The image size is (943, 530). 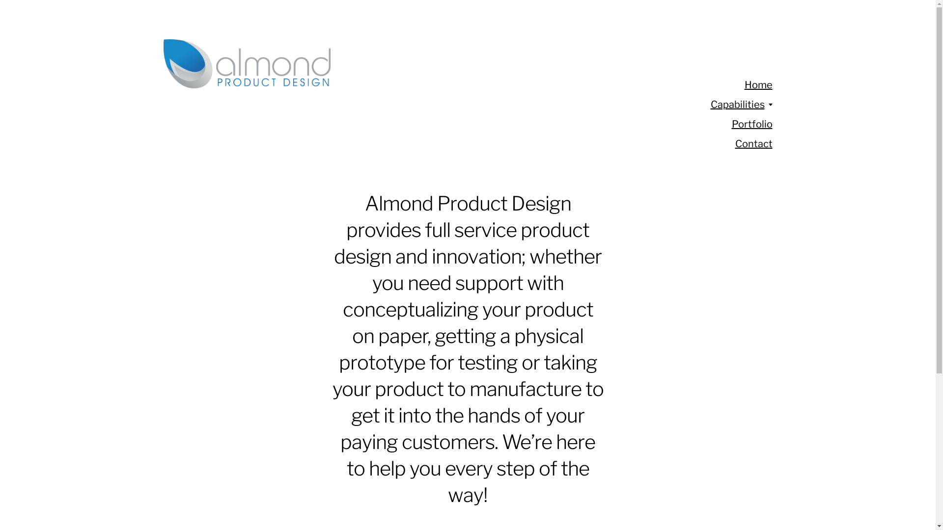 What do you see at coordinates (737, 105) in the screenshot?
I see `Capabilities` at bounding box center [737, 105].